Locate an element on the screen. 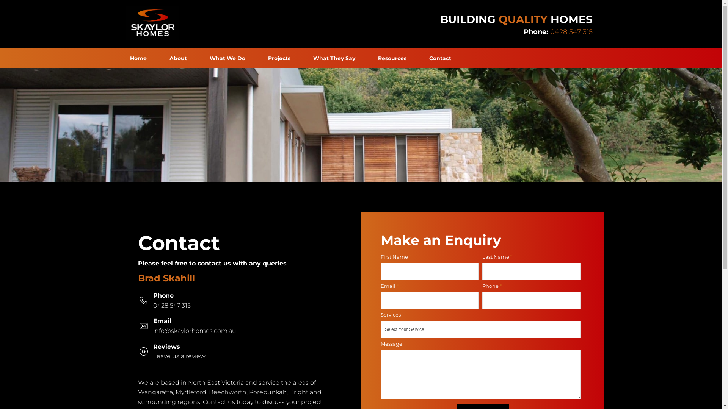  Skaylor Homes Boutique Now Home Builders North East Victoria is located at coordinates (152, 23).